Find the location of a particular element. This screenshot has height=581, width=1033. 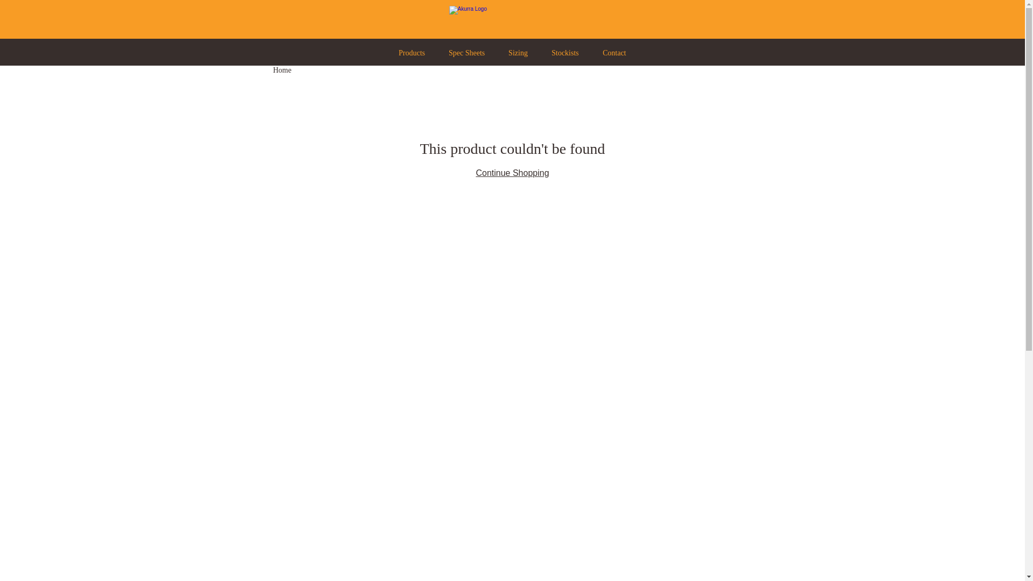

Stockists is located at coordinates (565, 52).